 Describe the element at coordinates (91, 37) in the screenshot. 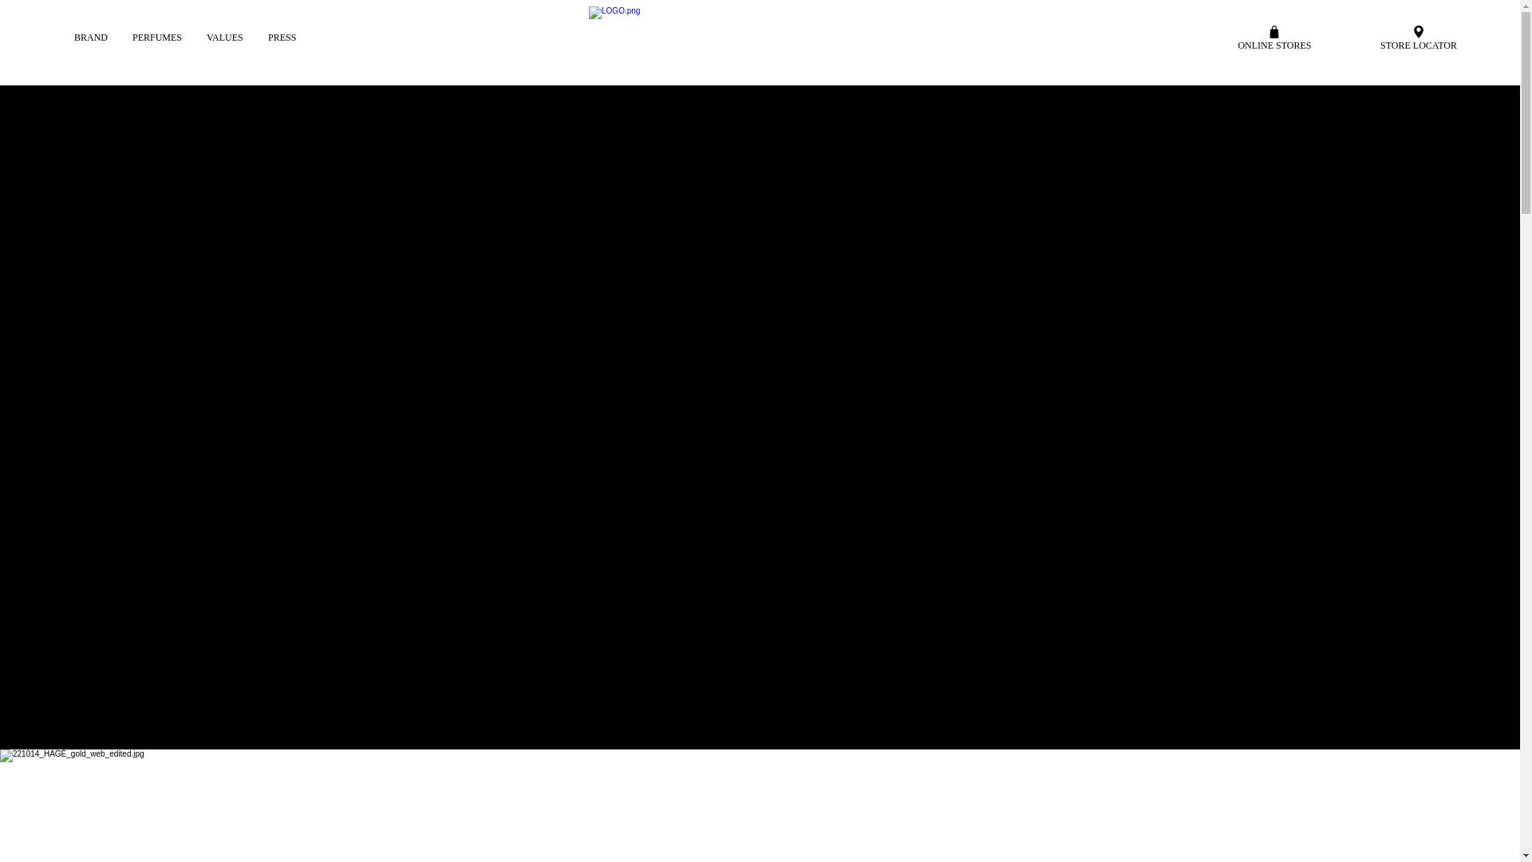

I see `BRAND` at that location.